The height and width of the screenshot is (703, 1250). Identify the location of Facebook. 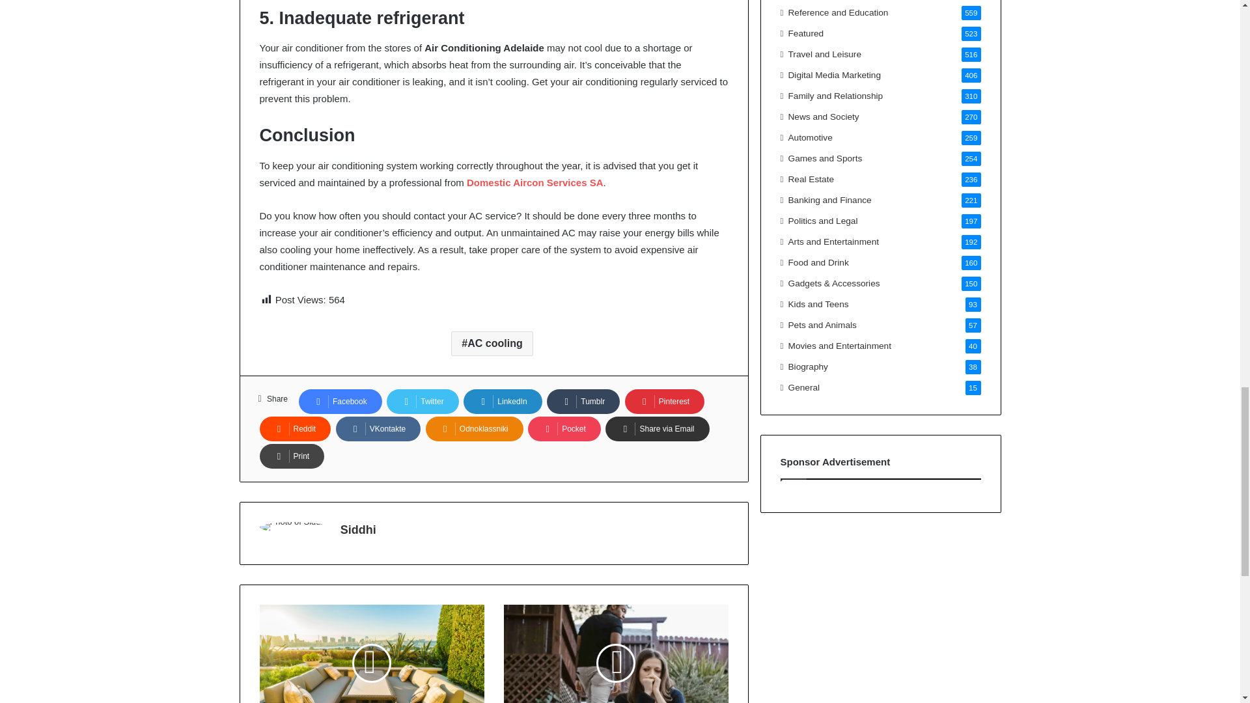
(340, 402).